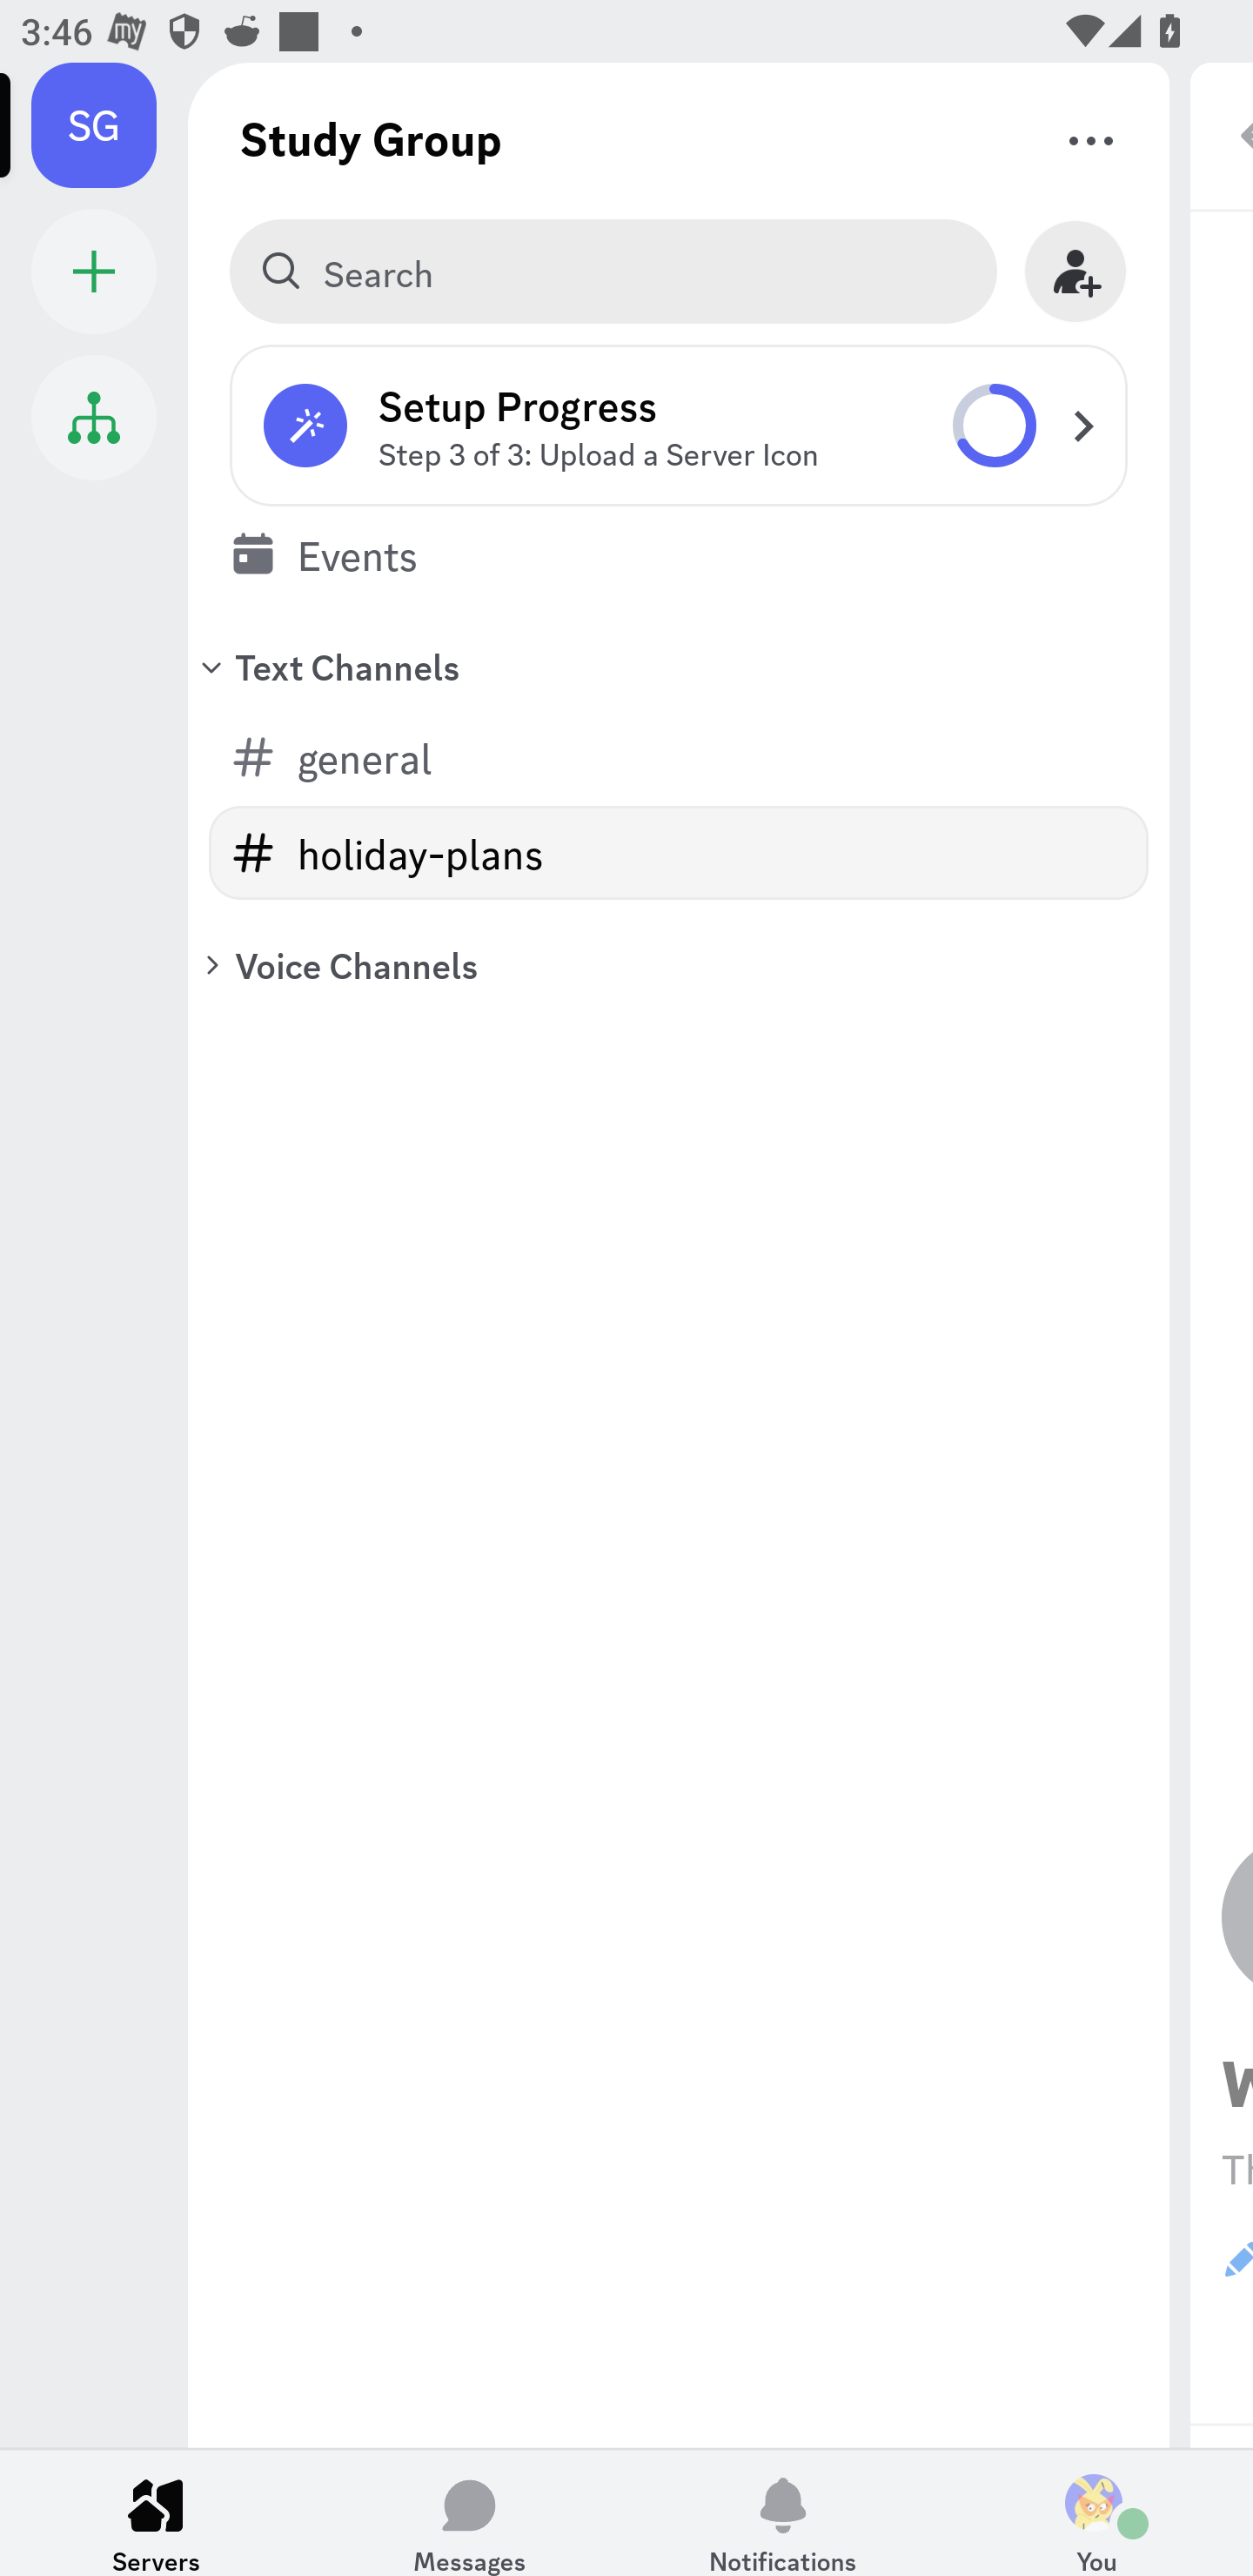 The height and width of the screenshot is (2576, 1253). Describe the element at coordinates (157, 2512) in the screenshot. I see `Servers` at that location.